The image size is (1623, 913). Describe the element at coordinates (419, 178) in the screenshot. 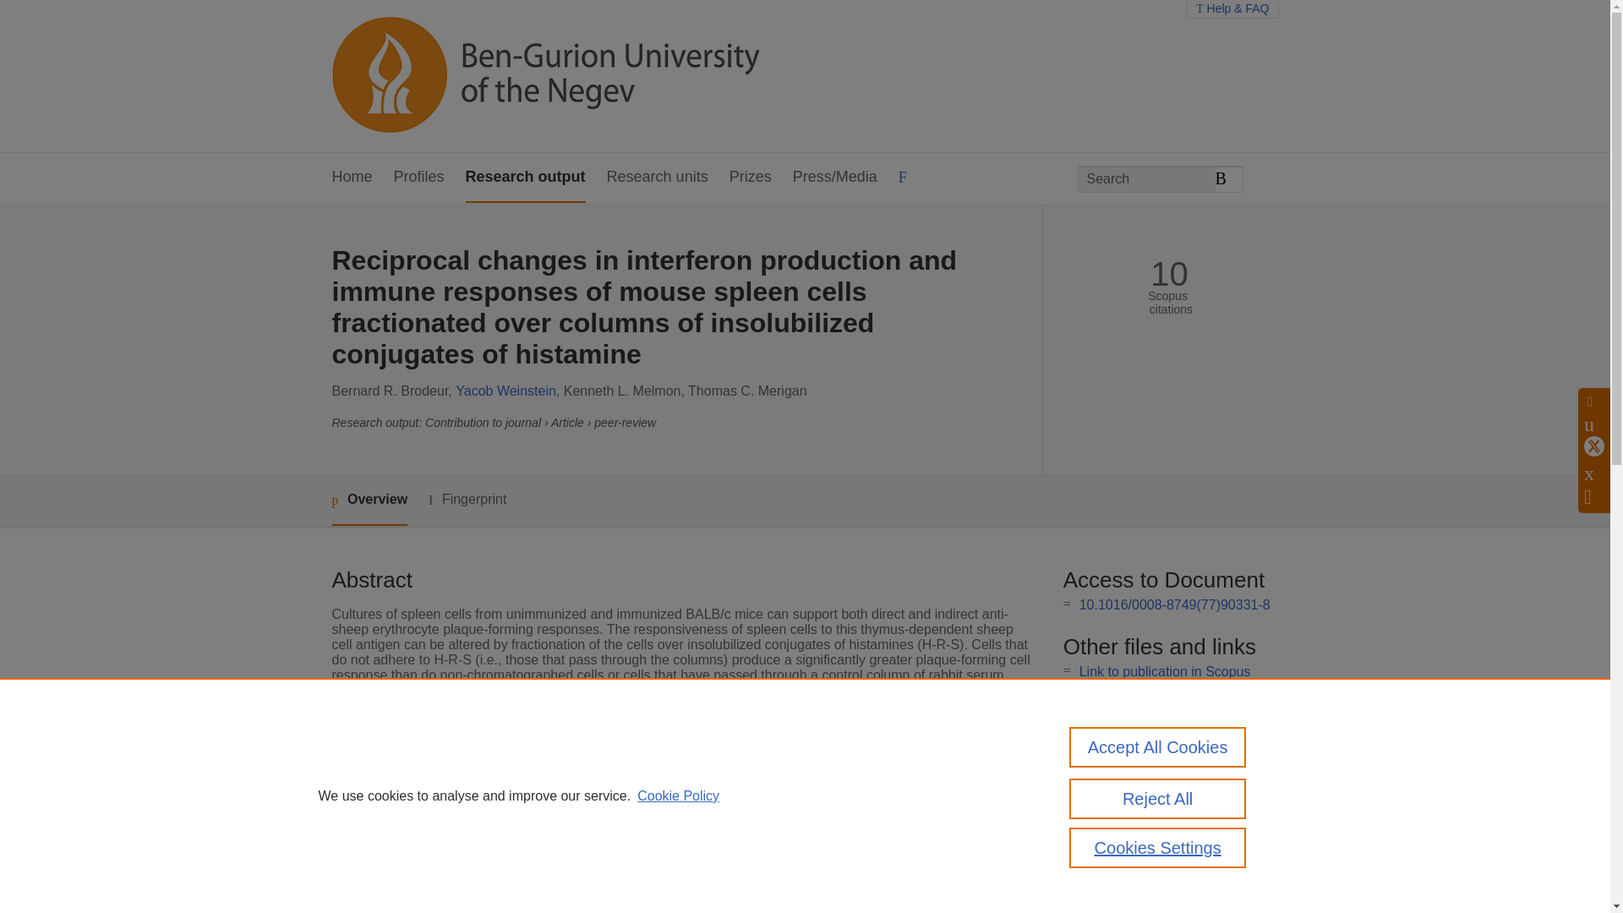

I see `Profiles` at that location.